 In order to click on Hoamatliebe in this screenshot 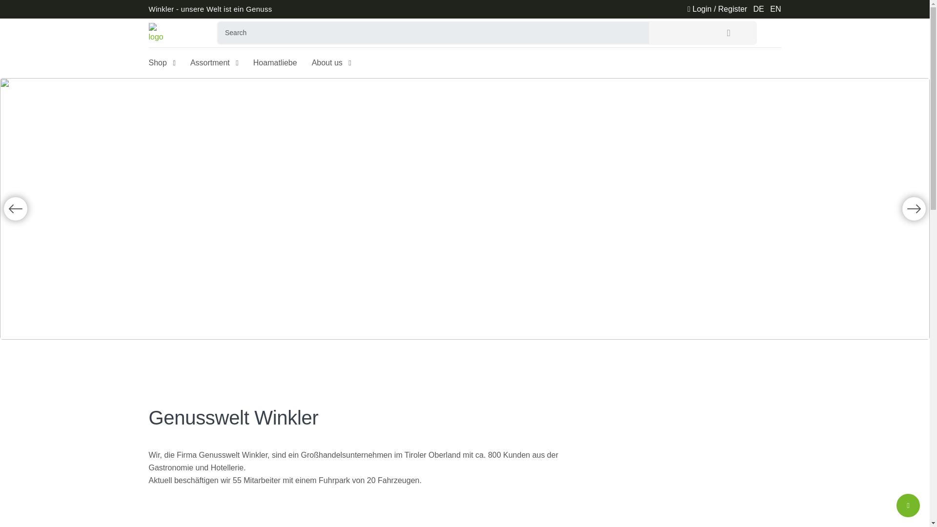, I will do `click(275, 62)`.